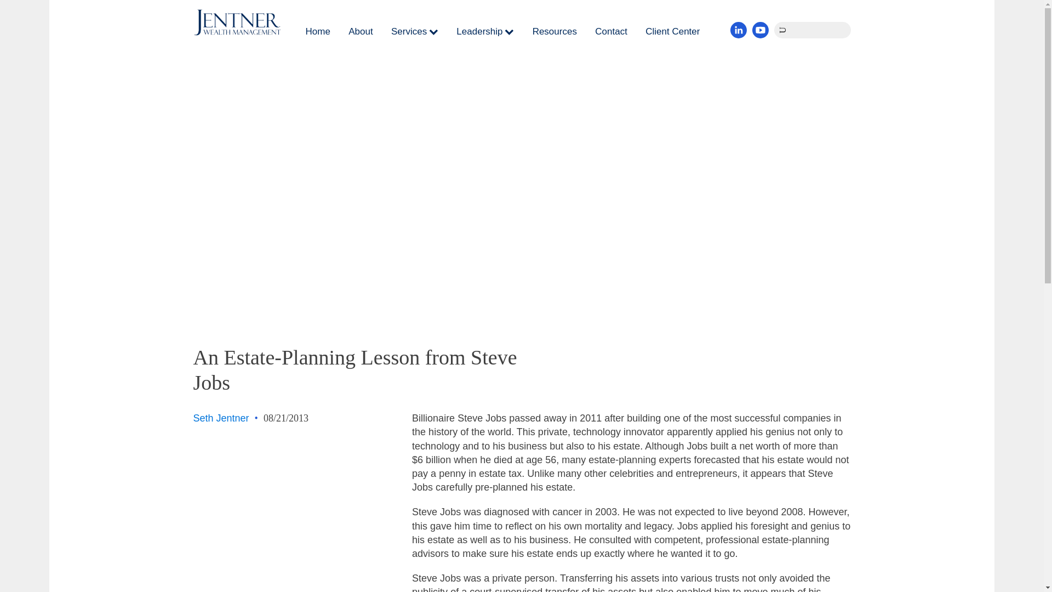  What do you see at coordinates (672, 32) in the screenshot?
I see `Client Center` at bounding box center [672, 32].